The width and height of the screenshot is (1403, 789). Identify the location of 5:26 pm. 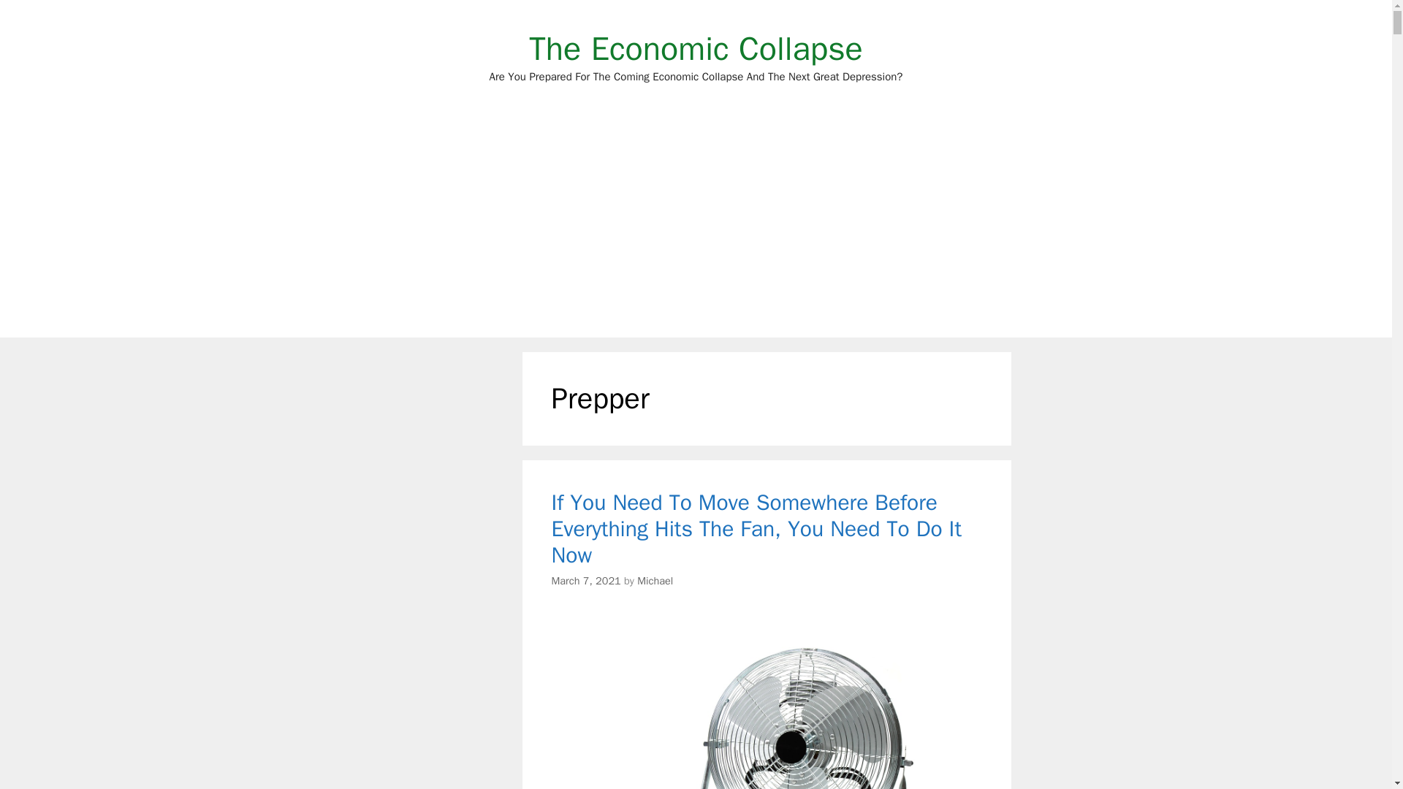
(585, 580).